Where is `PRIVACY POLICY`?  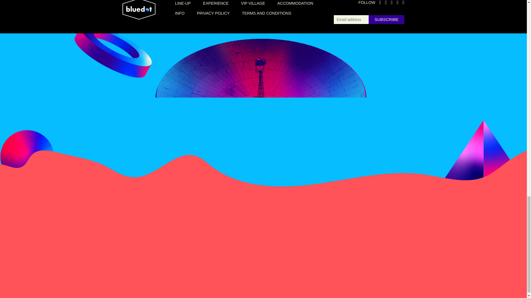
PRIVACY POLICY is located at coordinates (214, 13).